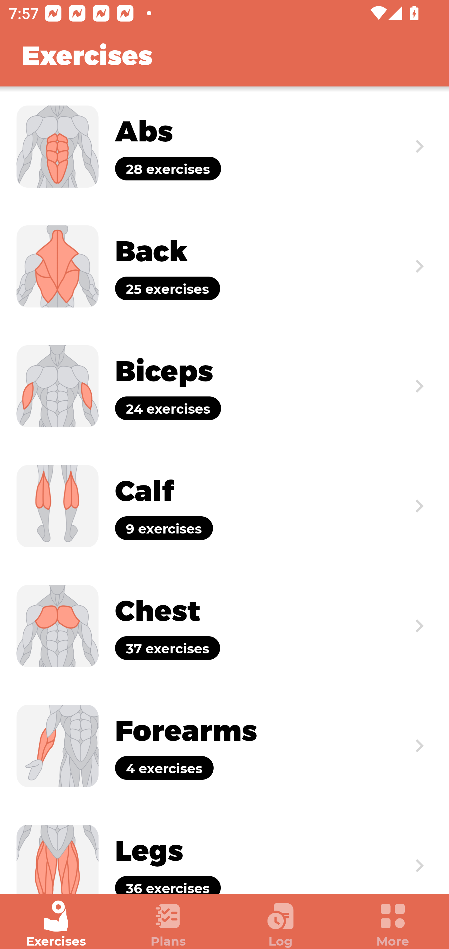 The width and height of the screenshot is (449, 949). I want to click on Plans, so click(168, 924).